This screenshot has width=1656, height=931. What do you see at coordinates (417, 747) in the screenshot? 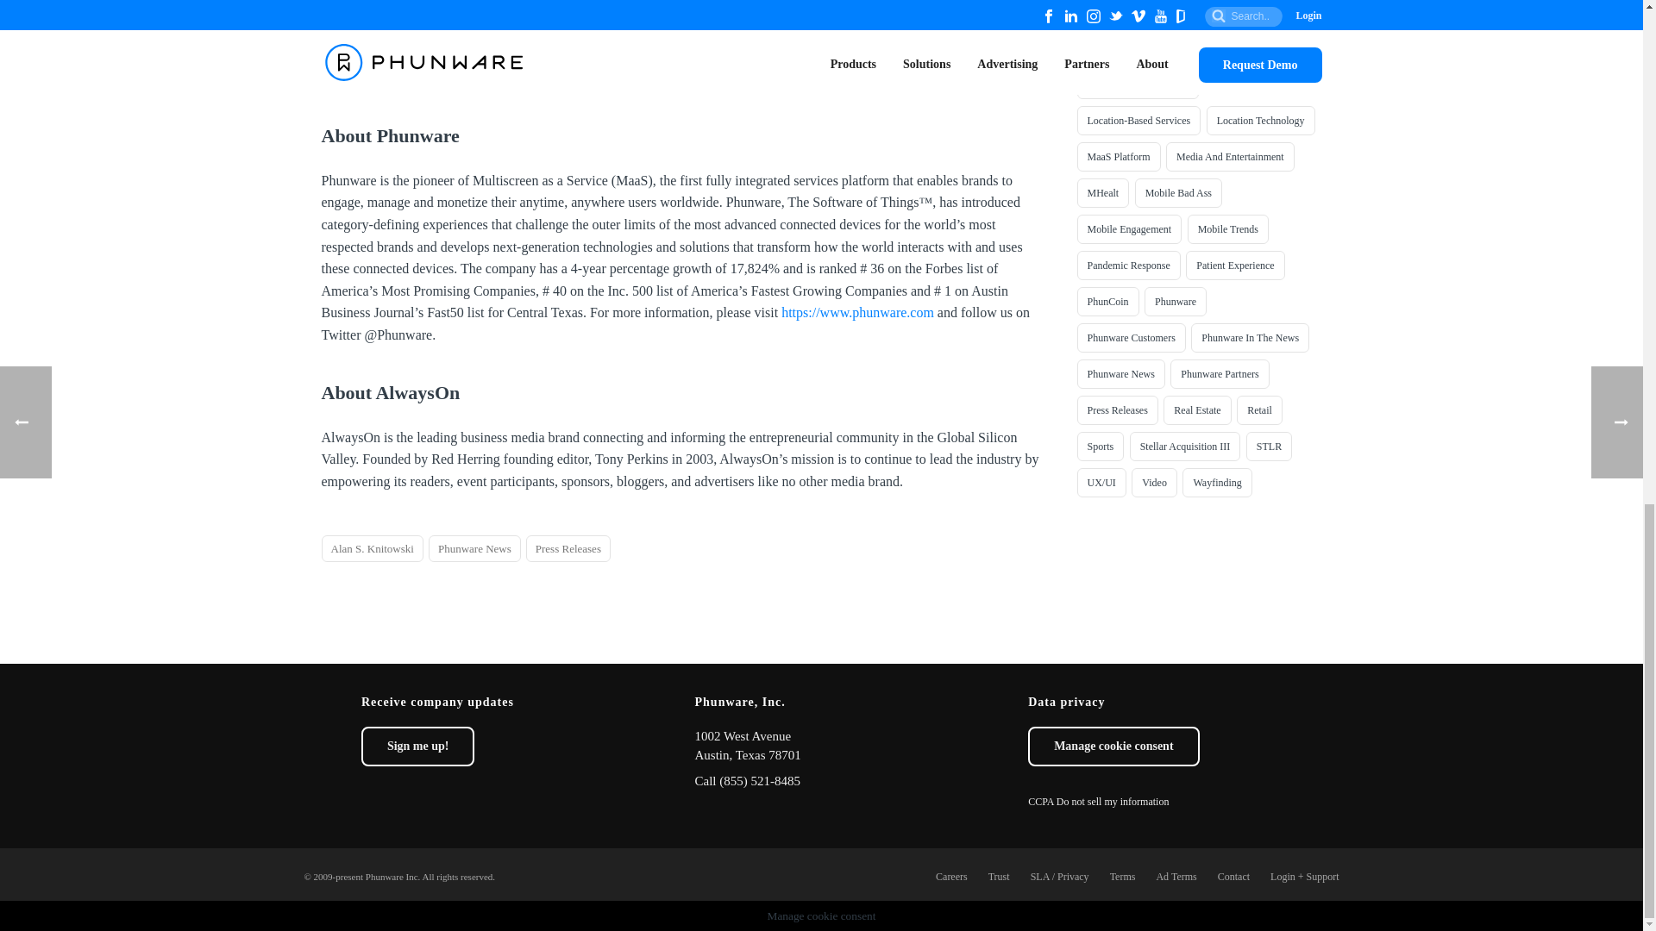
I see `Sign me up!` at bounding box center [417, 747].